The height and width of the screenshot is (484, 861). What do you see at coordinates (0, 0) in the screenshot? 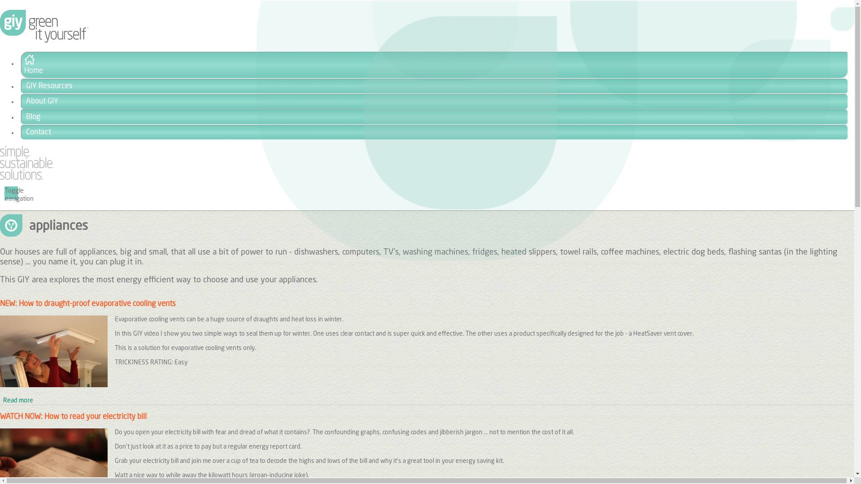
I see `Skip to main content` at bounding box center [0, 0].